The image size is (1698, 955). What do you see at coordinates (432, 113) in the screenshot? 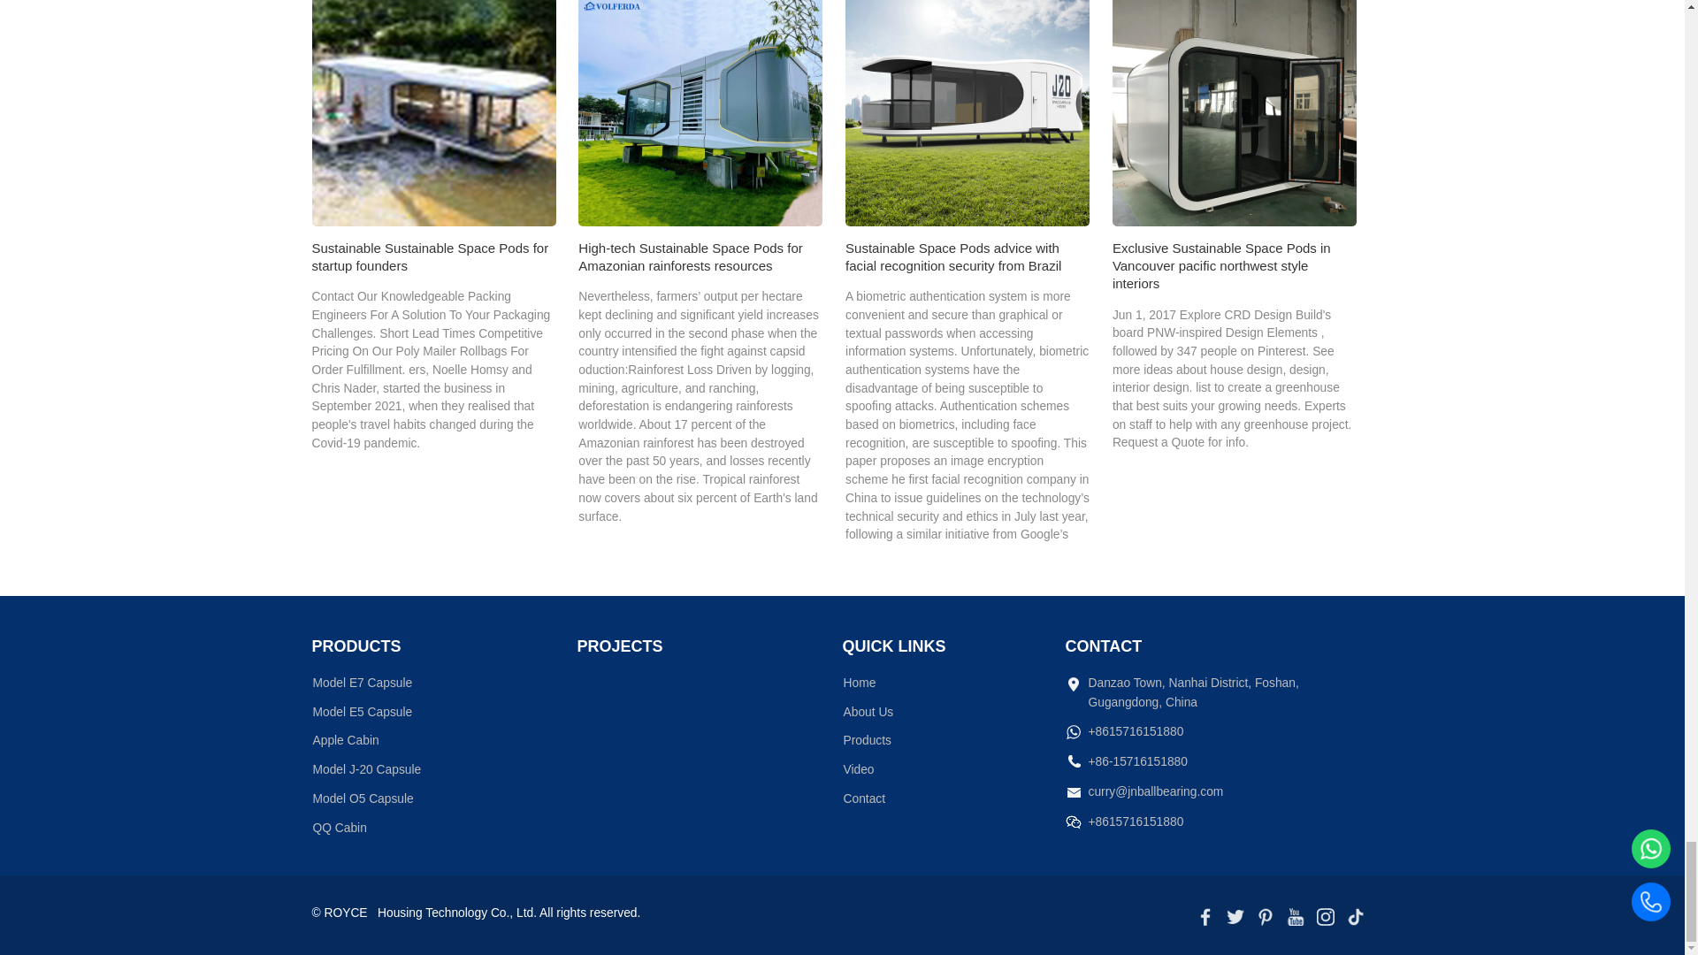
I see `Sustainable Sustainable Space Pods for startup founders` at bounding box center [432, 113].